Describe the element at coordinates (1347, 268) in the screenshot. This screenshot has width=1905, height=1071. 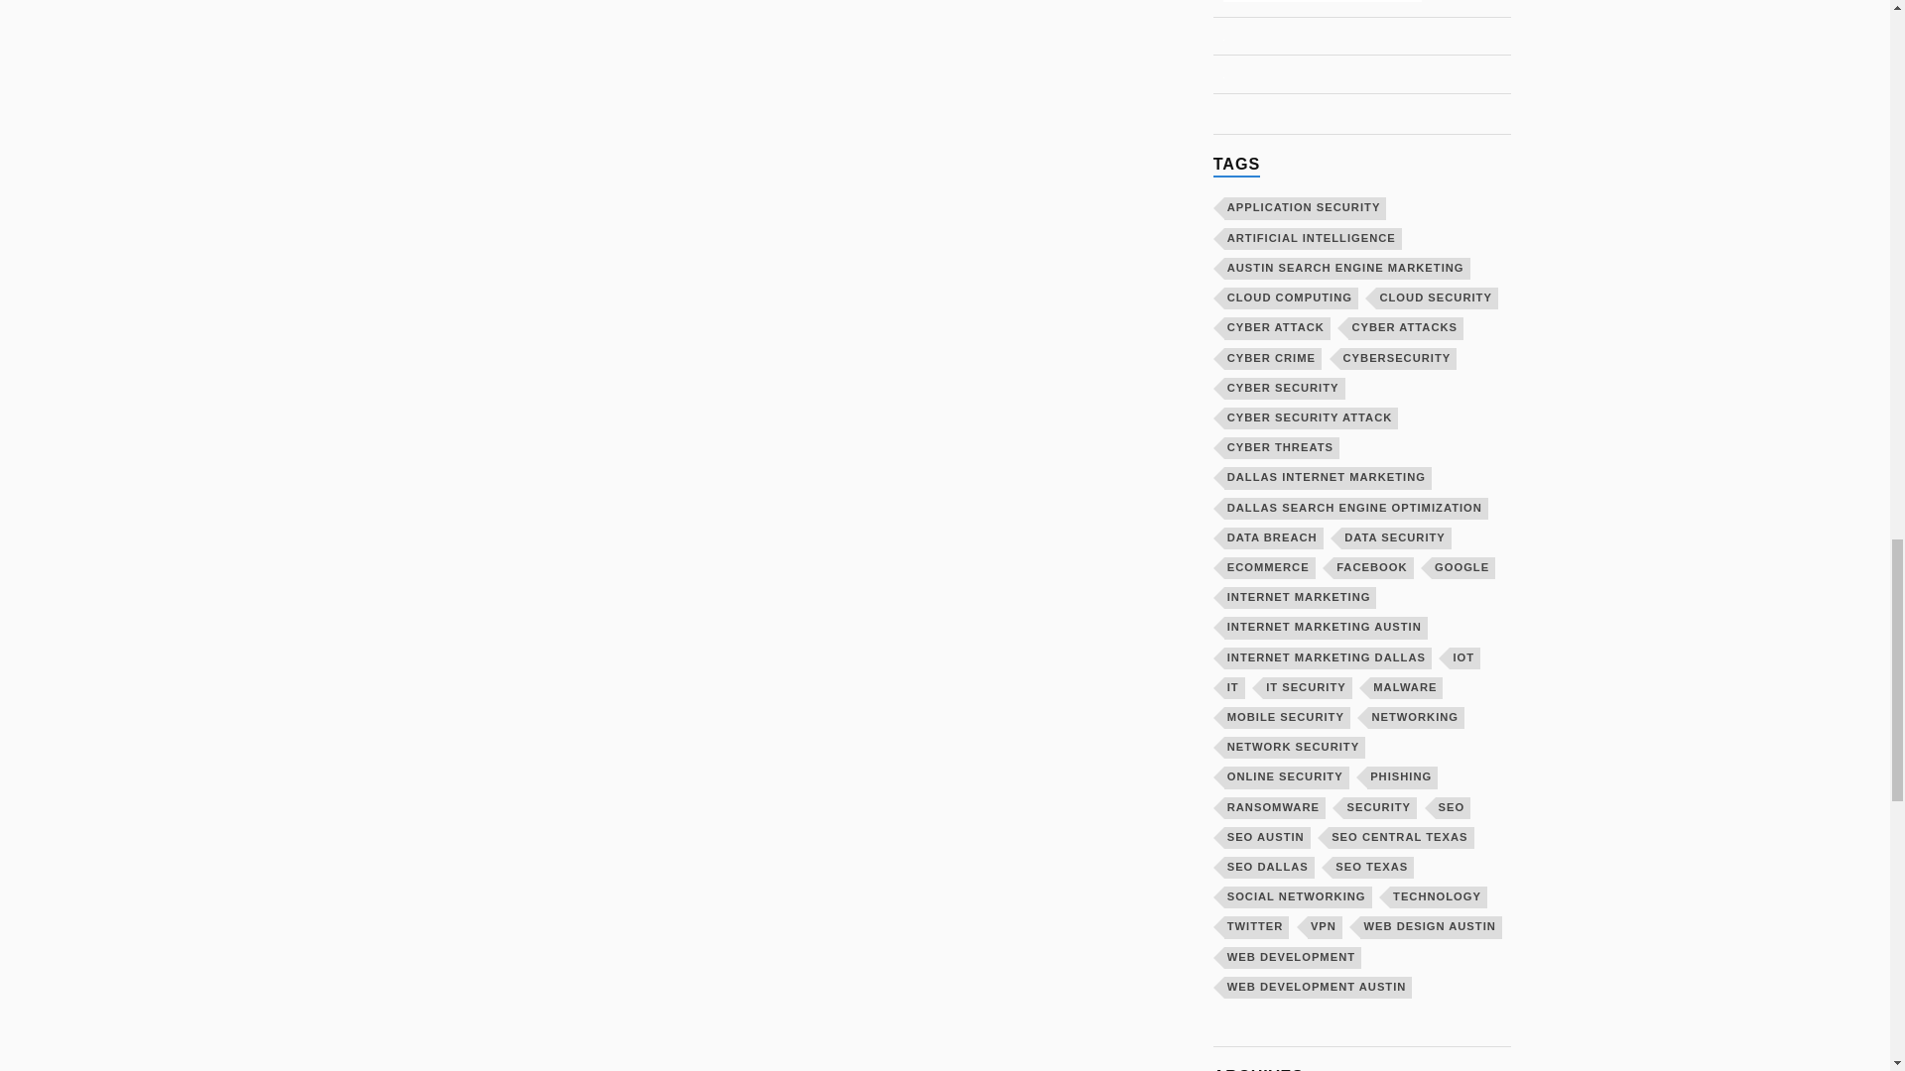
I see `AUSTIN SEARCH ENGINE MARKETING` at that location.